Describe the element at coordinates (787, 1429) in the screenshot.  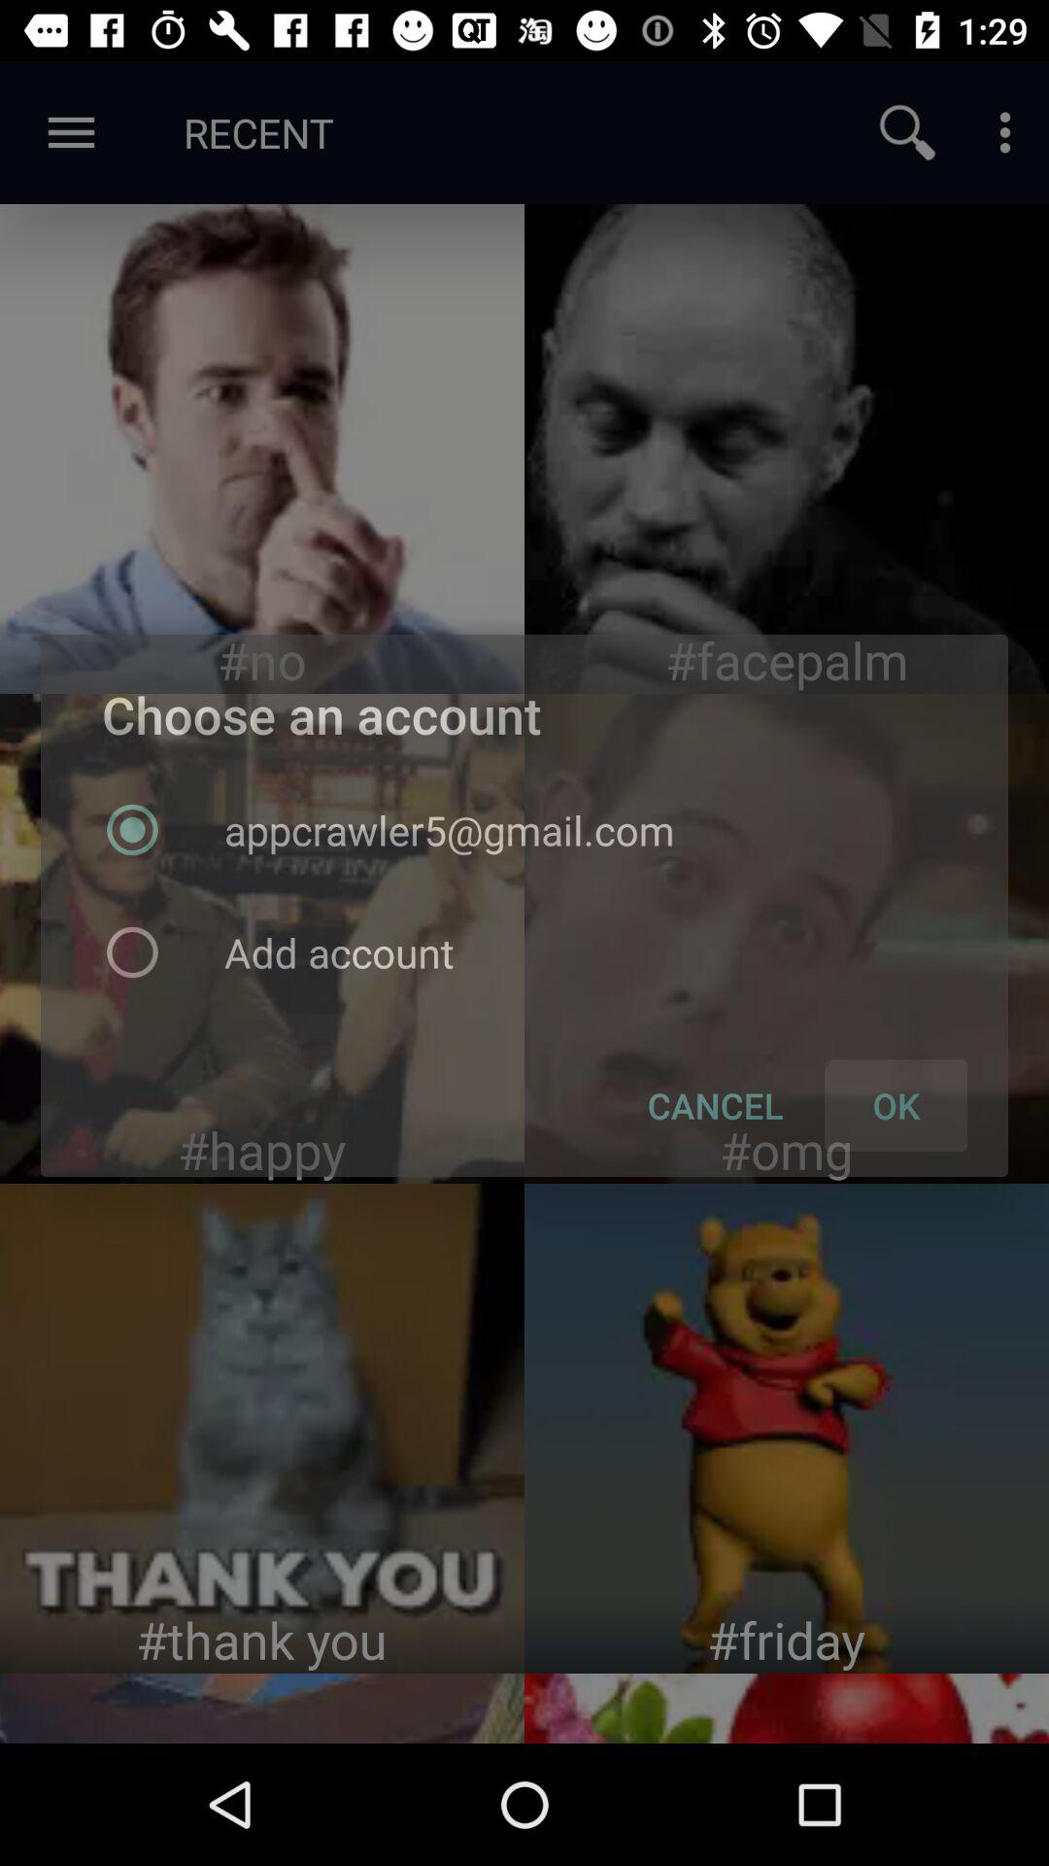
I see `enter to watch video` at that location.